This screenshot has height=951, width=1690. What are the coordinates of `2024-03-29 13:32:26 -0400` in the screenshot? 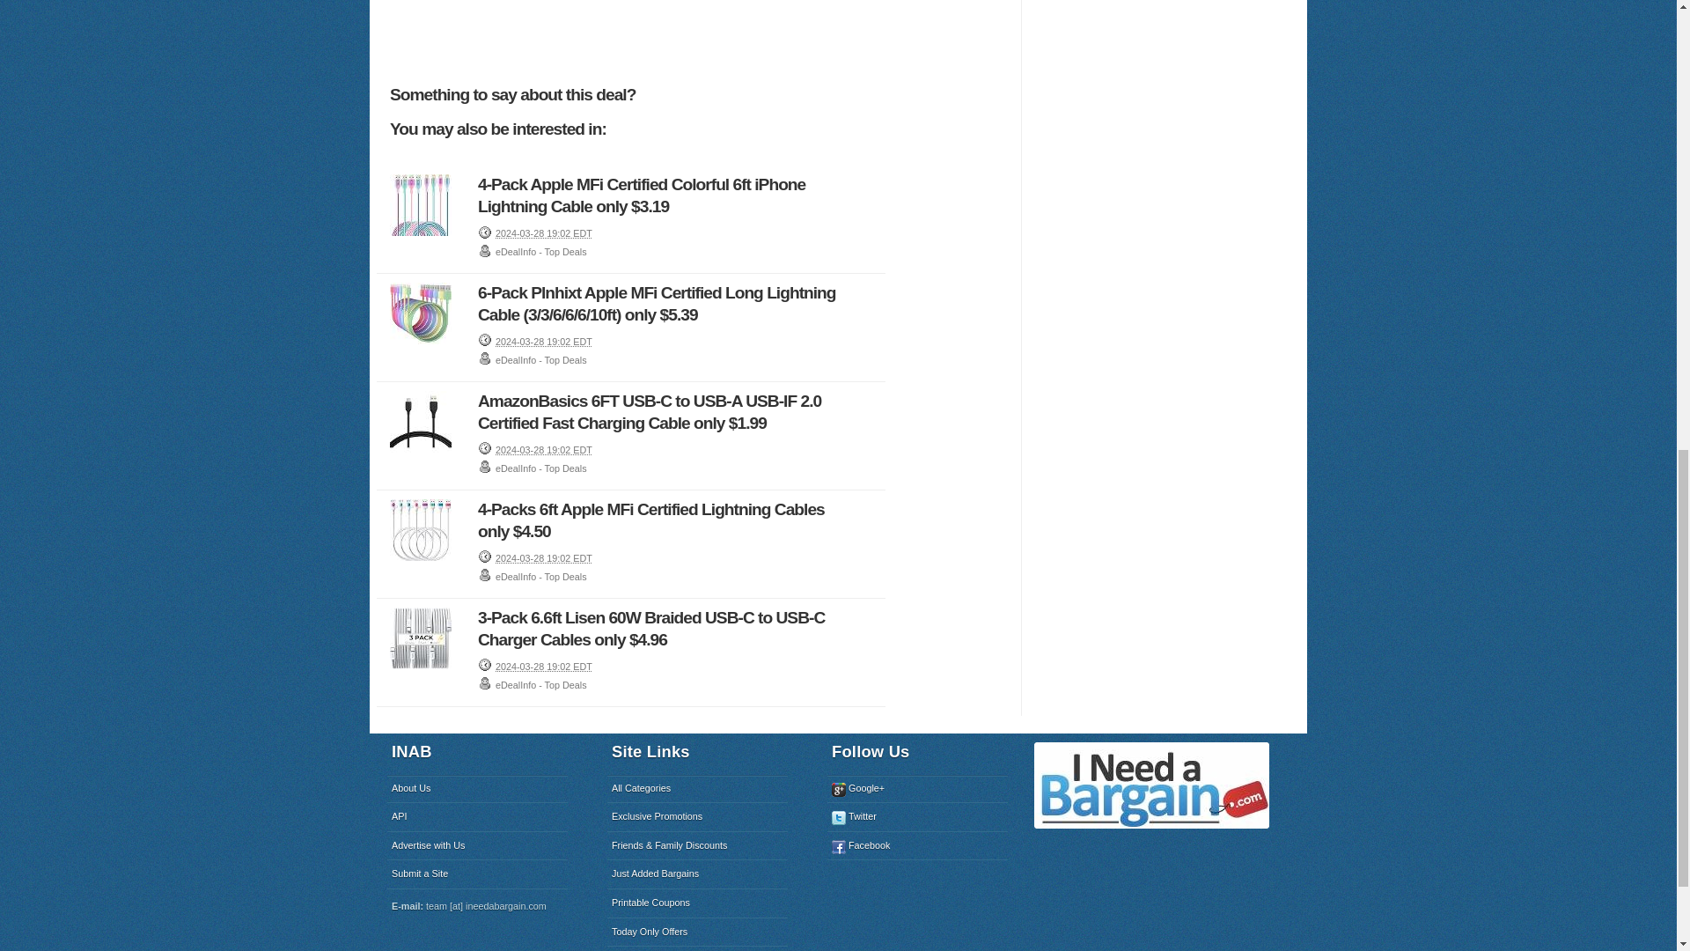 It's located at (544, 450).